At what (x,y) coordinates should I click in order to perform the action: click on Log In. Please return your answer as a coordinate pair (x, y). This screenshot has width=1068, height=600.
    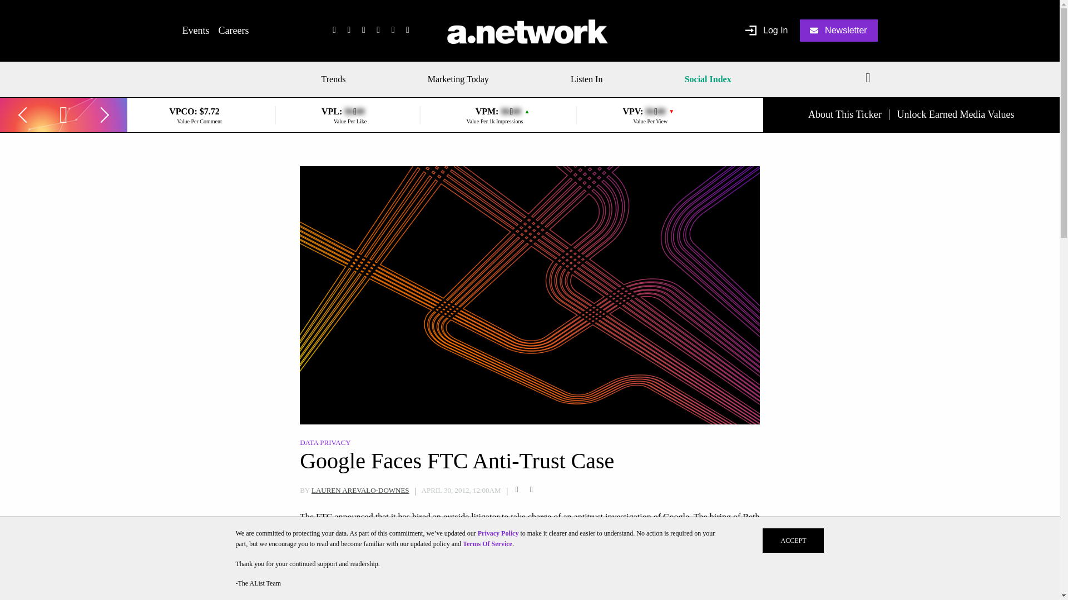
    Looking at the image, I should click on (767, 31).